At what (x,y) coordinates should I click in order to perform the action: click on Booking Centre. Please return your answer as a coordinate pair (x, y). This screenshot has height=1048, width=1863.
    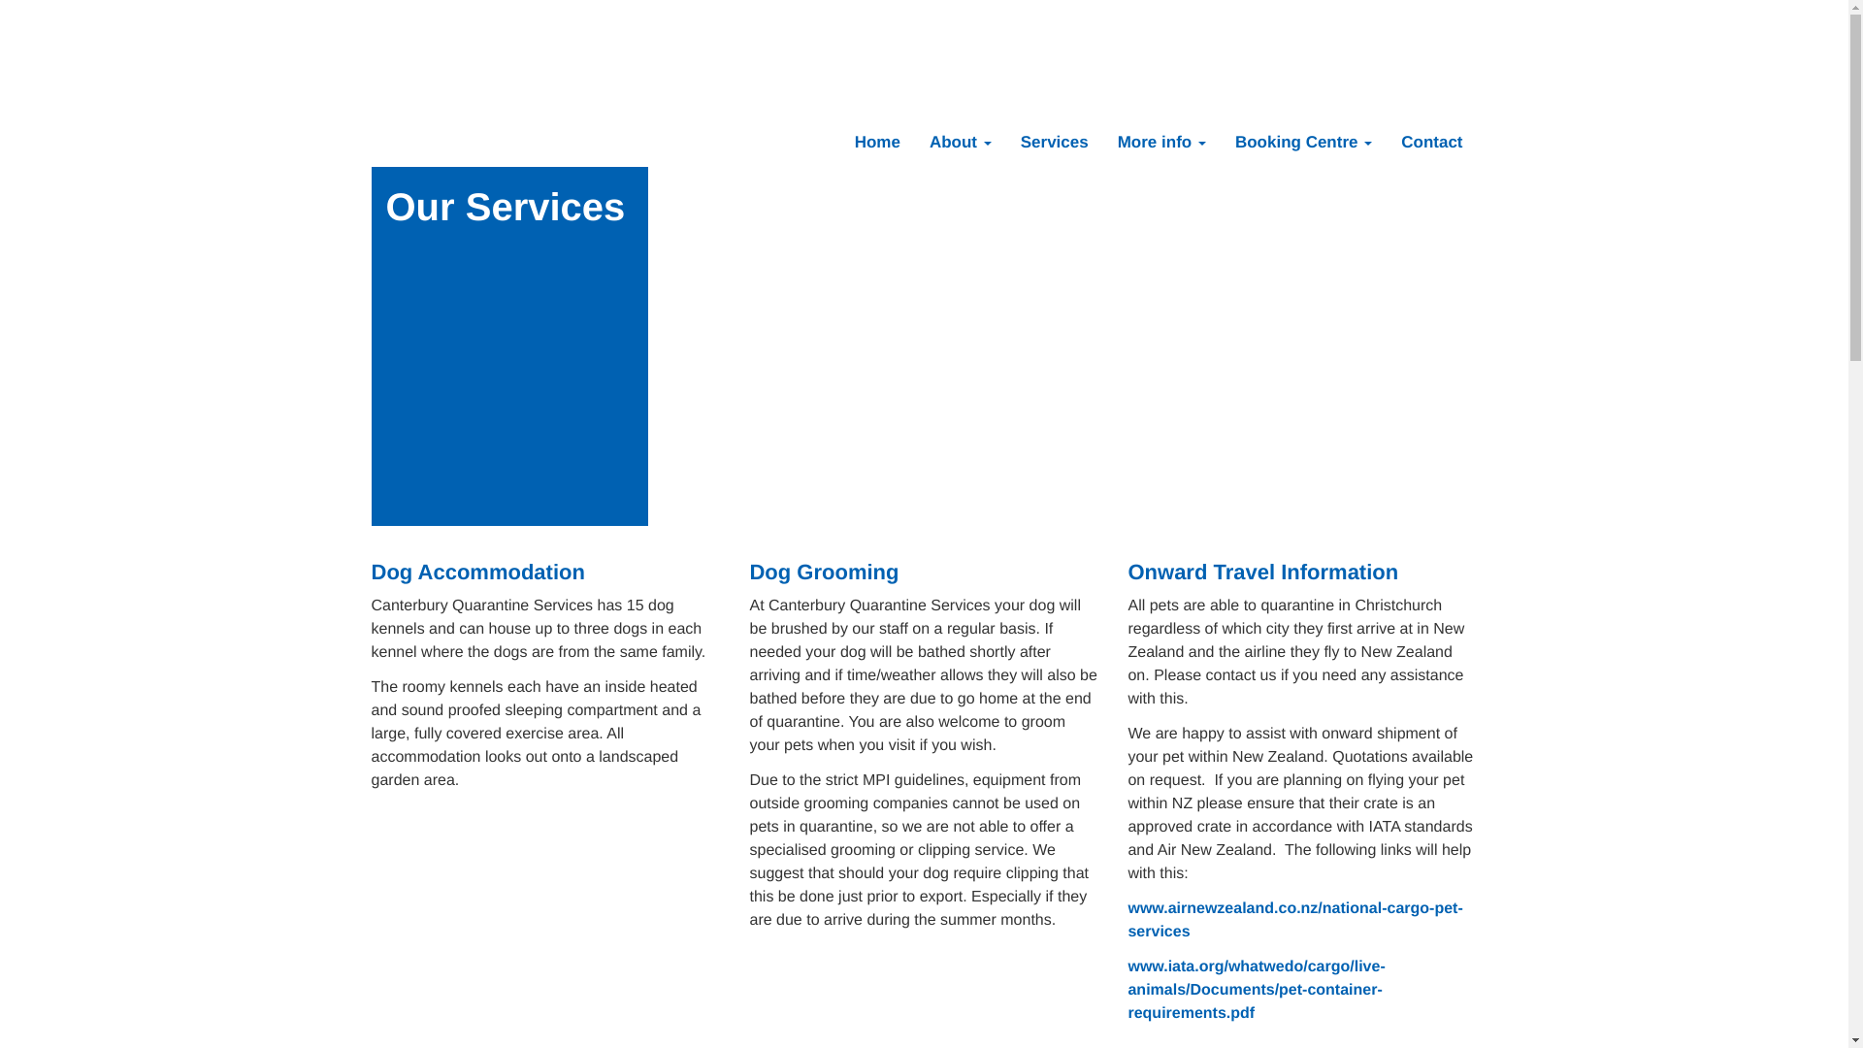
    Looking at the image, I should click on (1302, 142).